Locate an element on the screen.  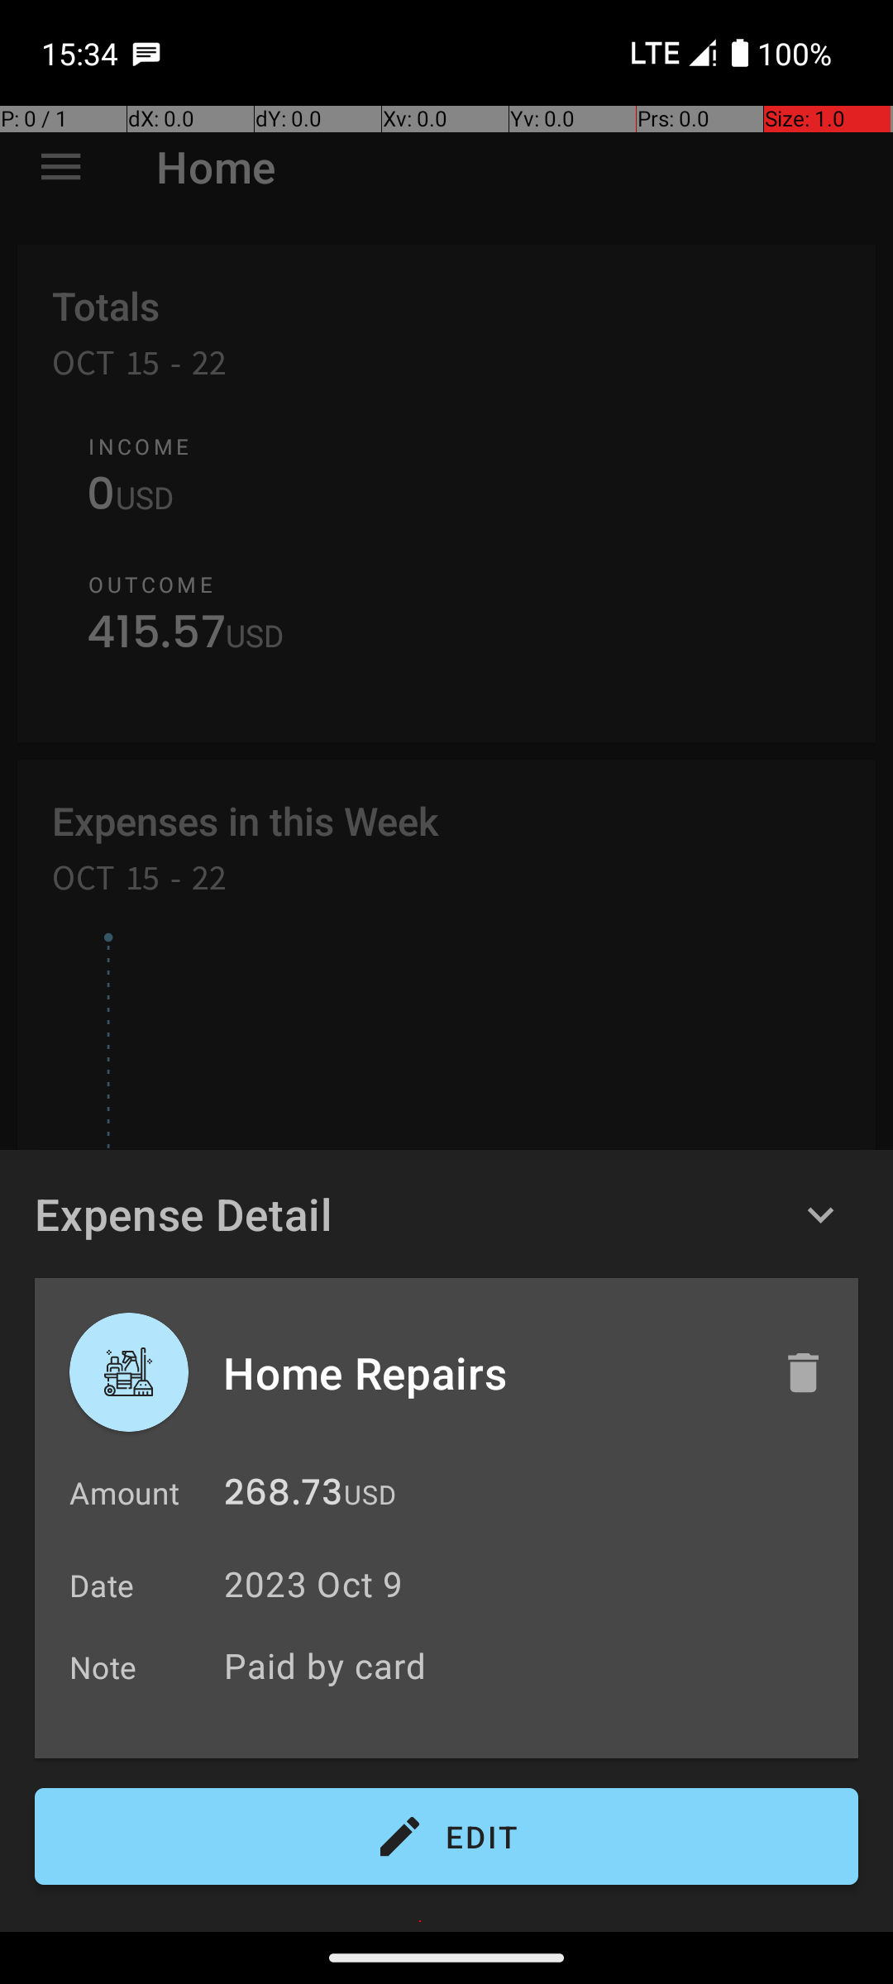
Home Repairs is located at coordinates (485, 1372).